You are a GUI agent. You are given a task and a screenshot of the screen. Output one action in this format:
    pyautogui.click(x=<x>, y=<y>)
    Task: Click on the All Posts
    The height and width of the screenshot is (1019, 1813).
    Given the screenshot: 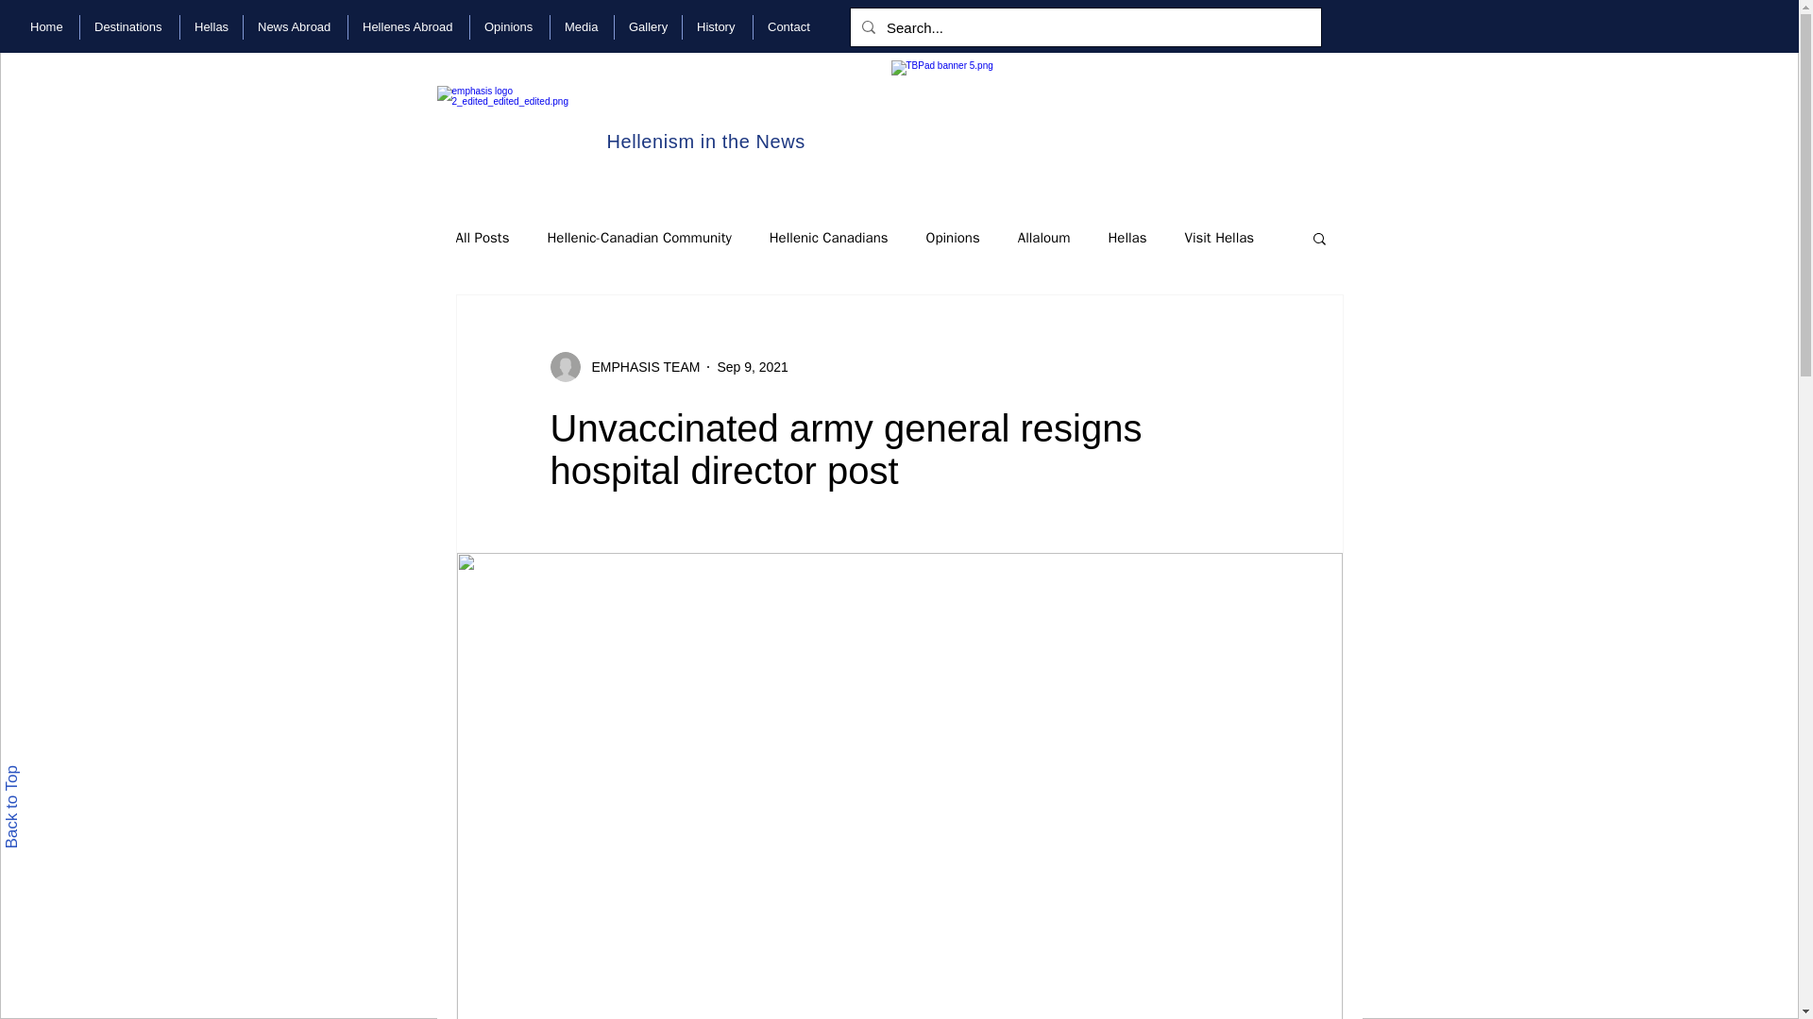 What is the action you would take?
    pyautogui.click(x=482, y=237)
    